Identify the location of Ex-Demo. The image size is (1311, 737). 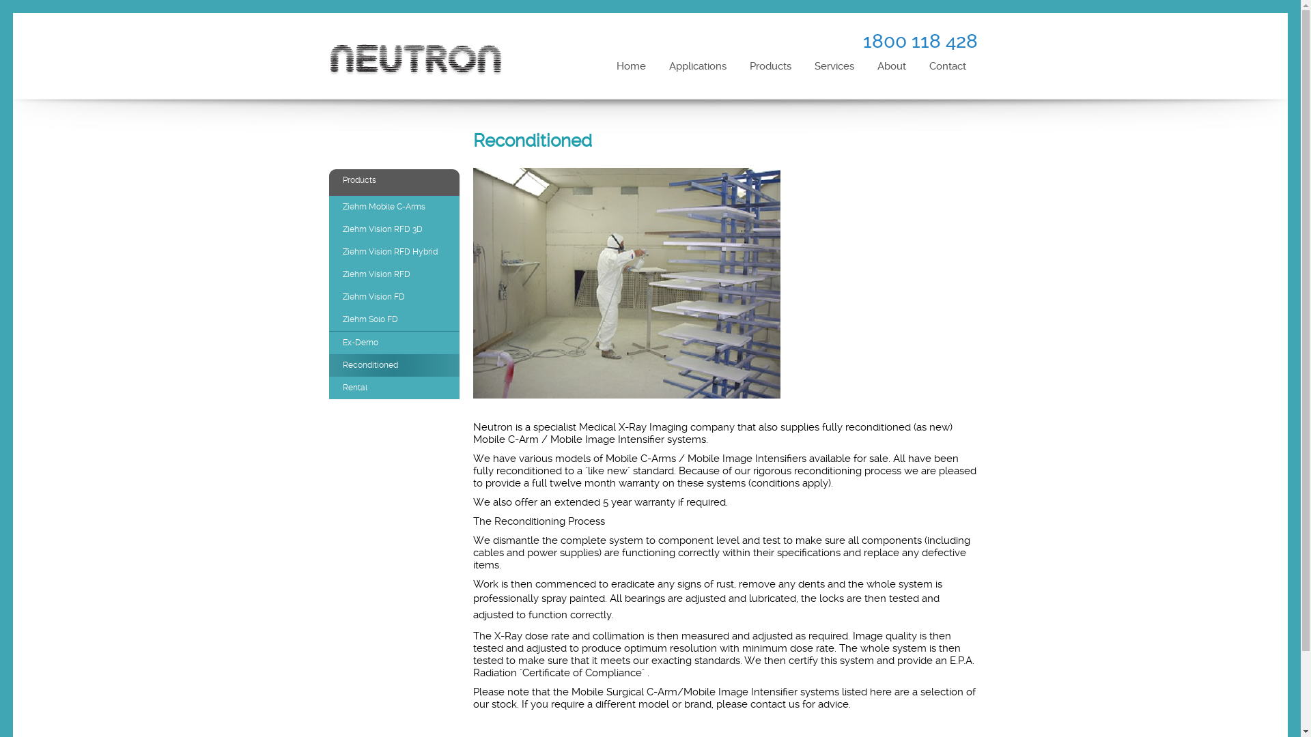
(395, 343).